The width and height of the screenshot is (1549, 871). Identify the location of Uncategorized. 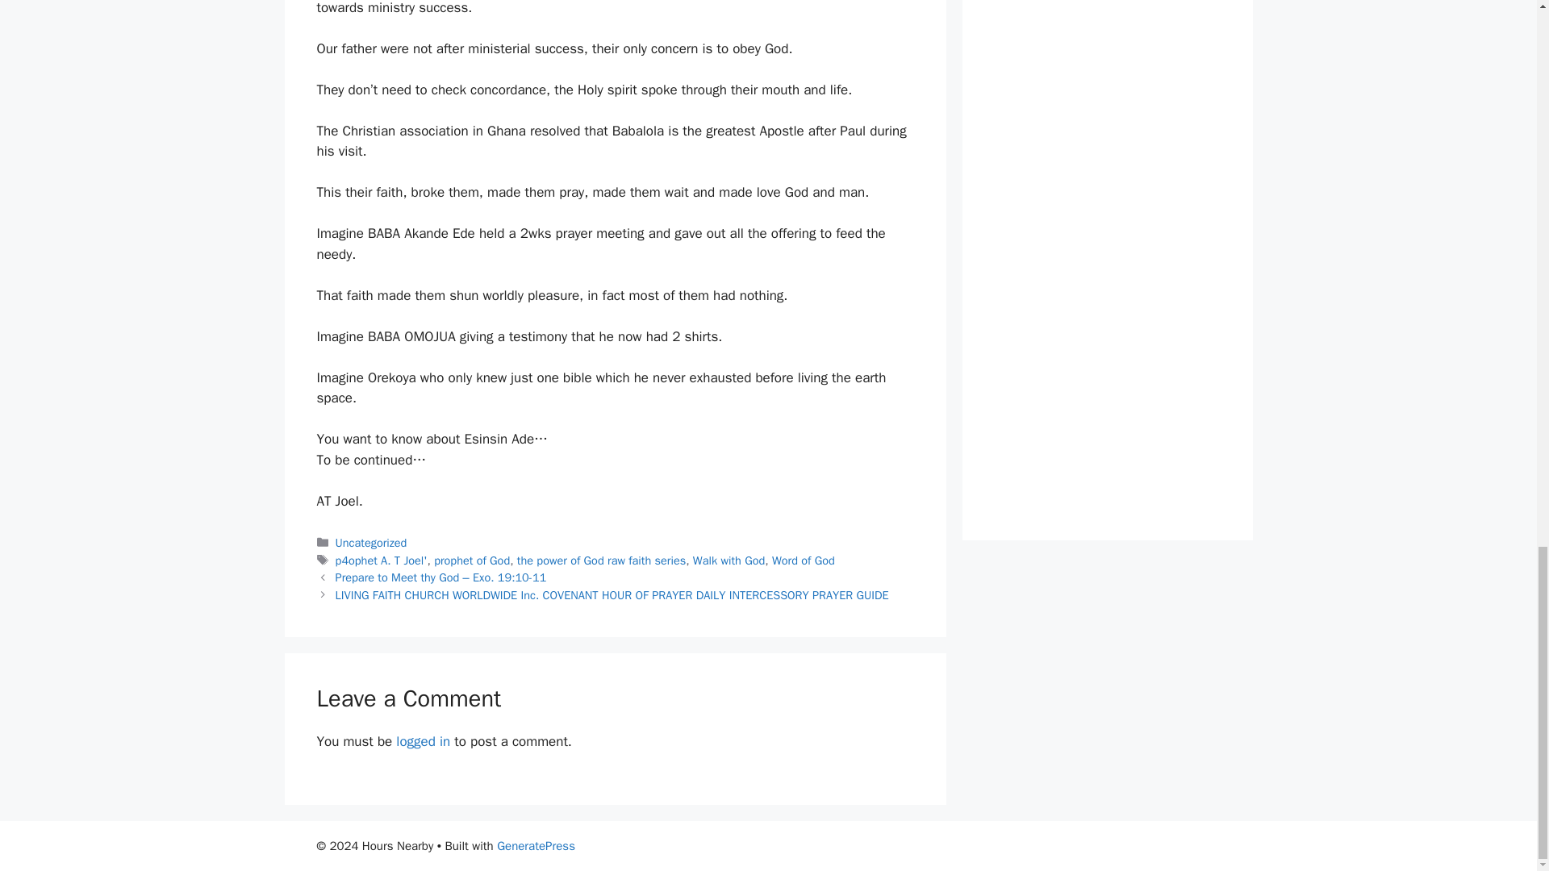
(371, 542).